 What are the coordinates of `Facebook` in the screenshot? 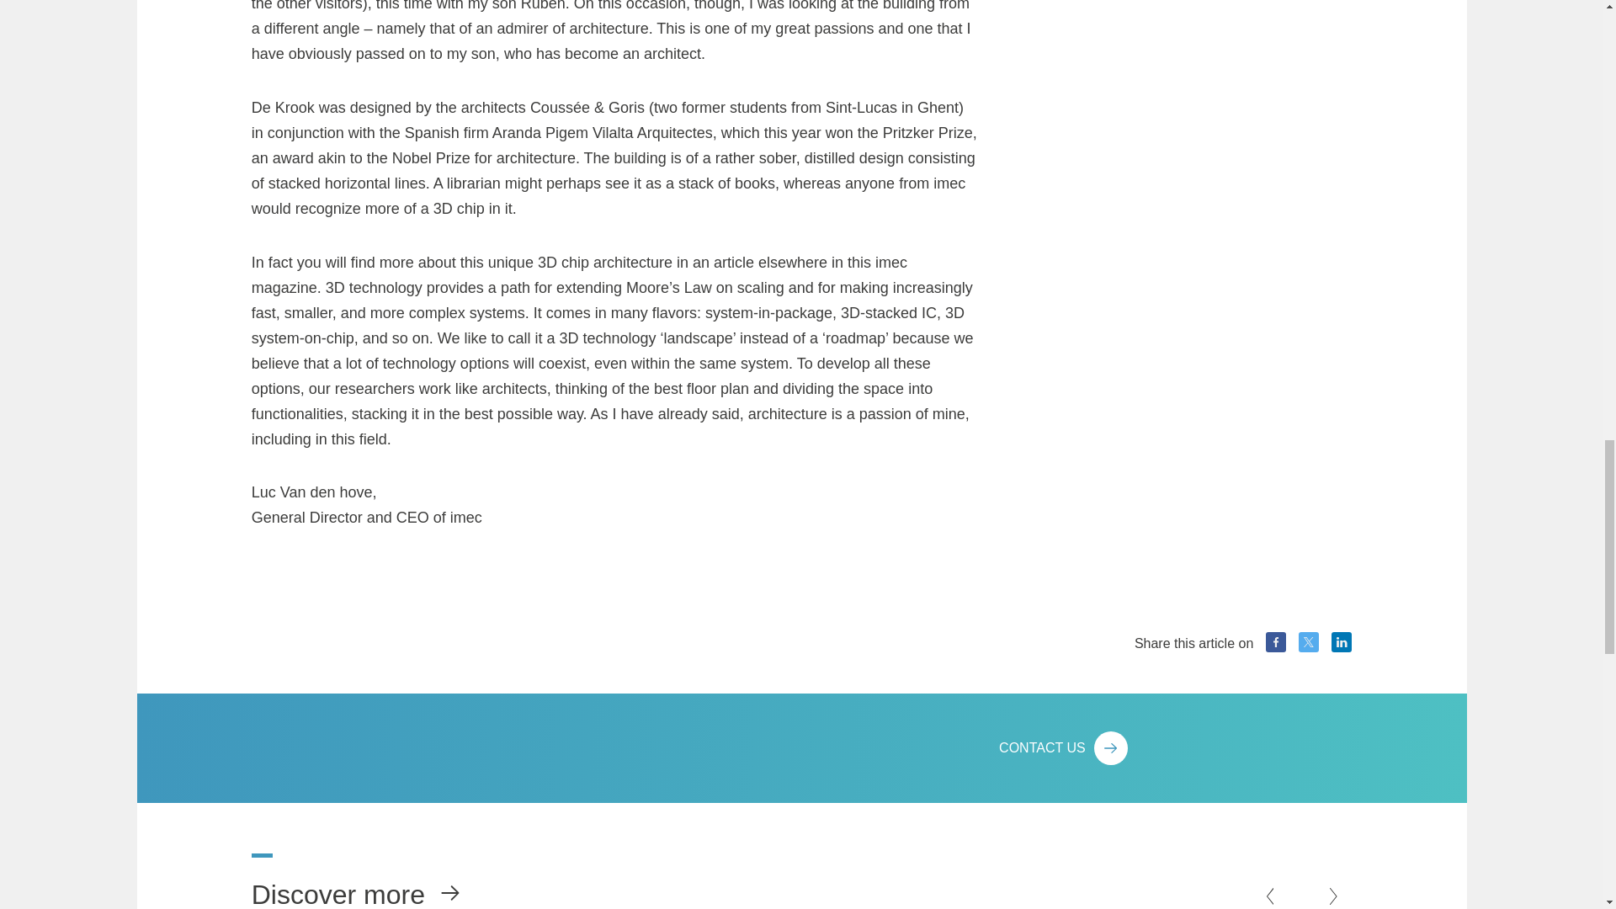 It's located at (1276, 641).